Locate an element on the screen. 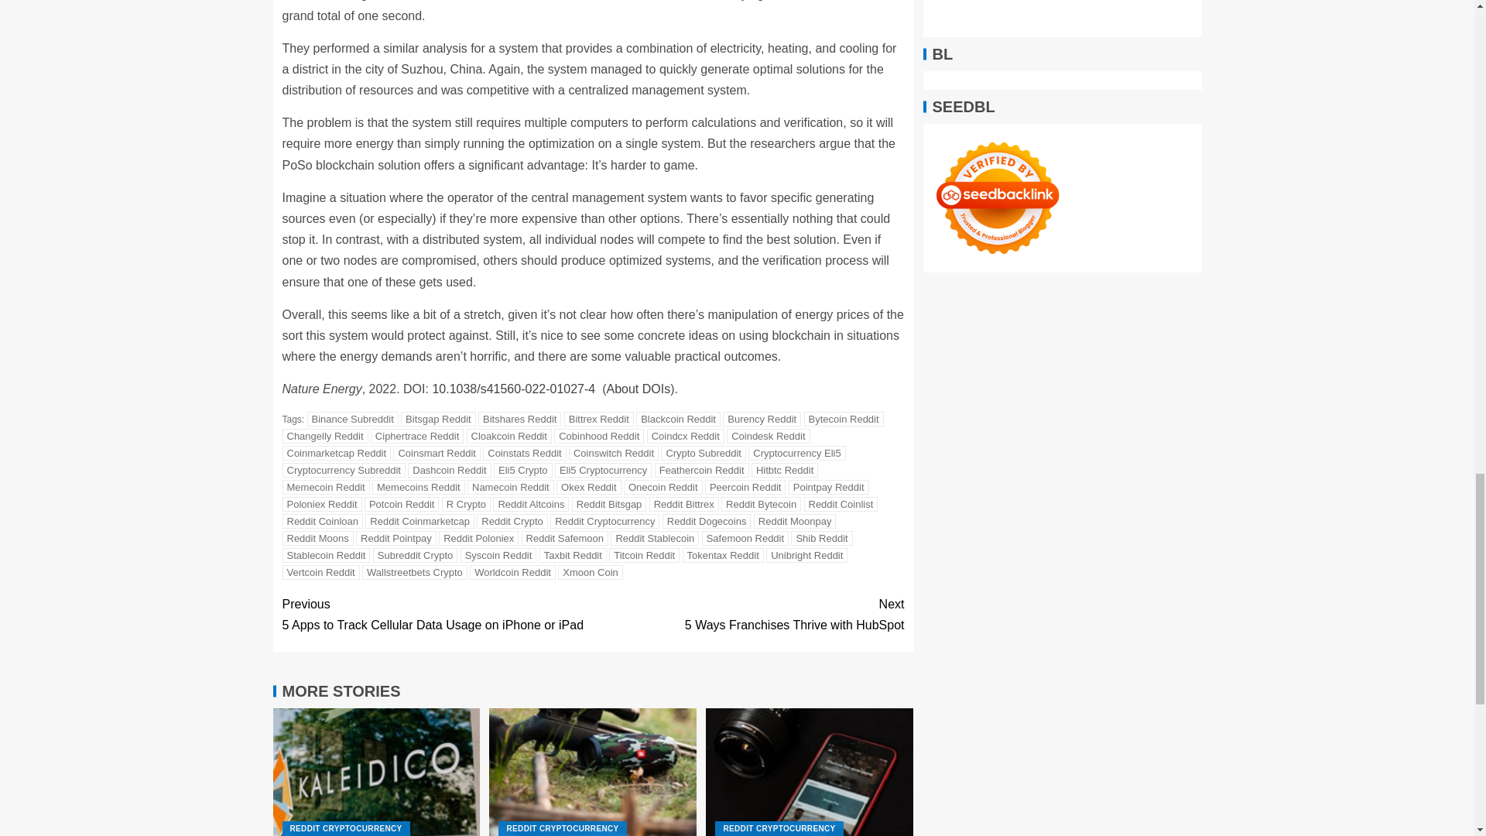  Blackcoin Reddit is located at coordinates (678, 419).